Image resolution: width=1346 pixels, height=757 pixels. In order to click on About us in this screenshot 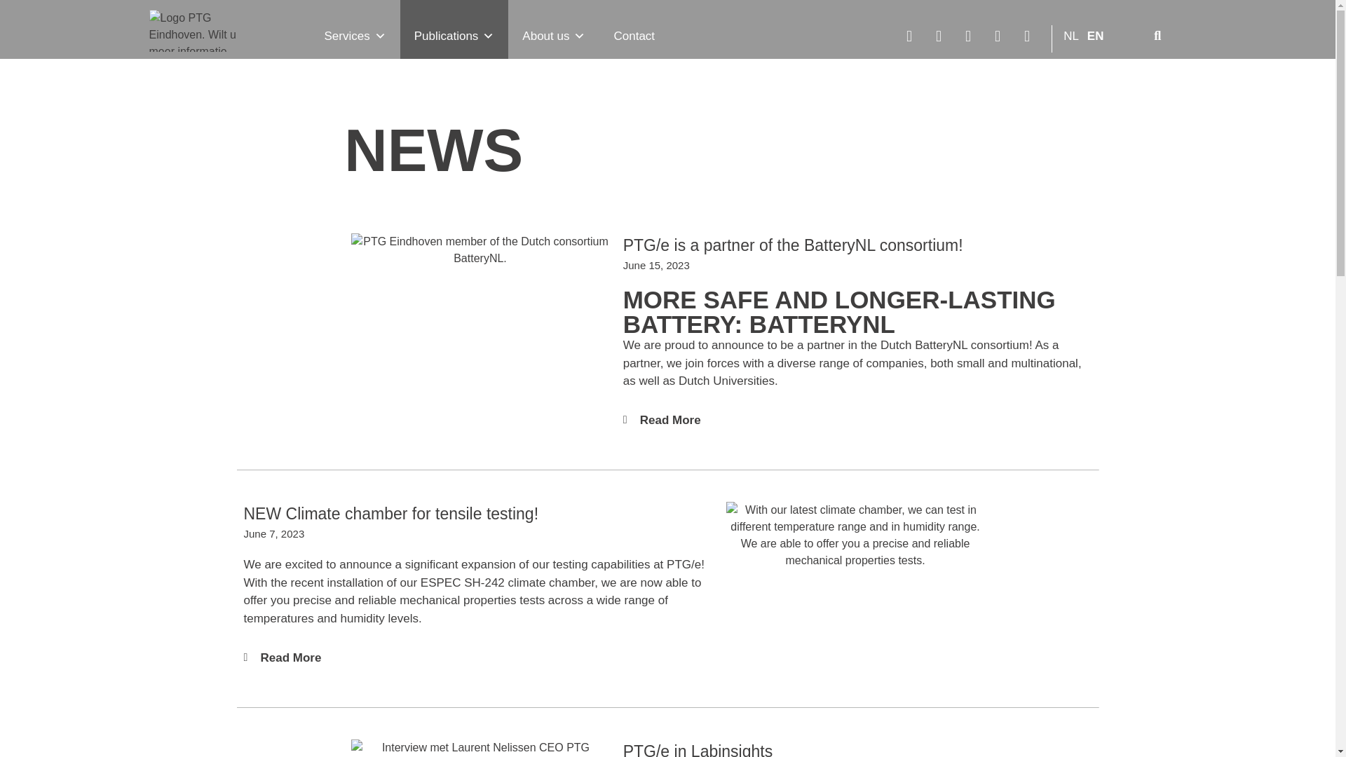, I will do `click(554, 29)`.